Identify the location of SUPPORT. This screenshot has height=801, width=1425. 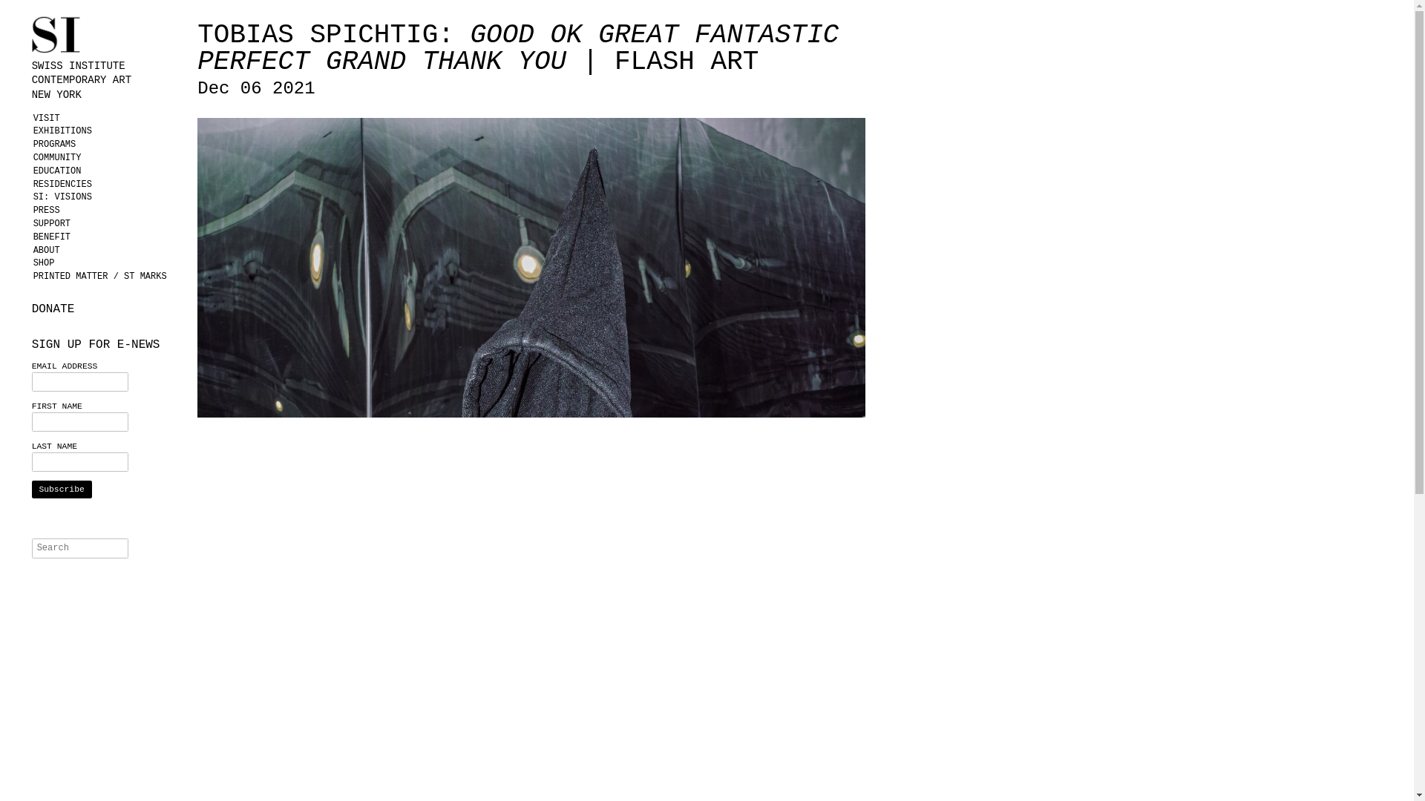
(105, 223).